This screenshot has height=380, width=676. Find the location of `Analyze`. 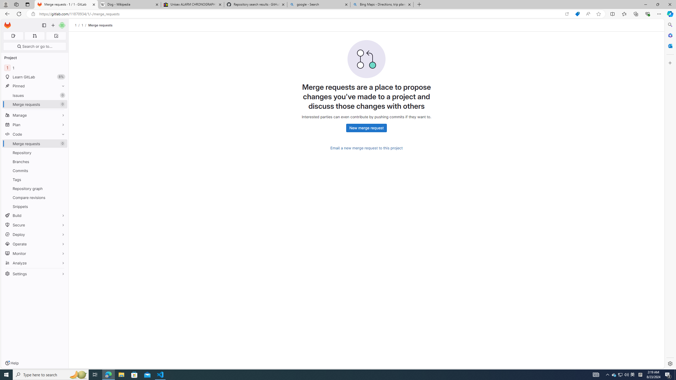

Analyze is located at coordinates (35, 263).